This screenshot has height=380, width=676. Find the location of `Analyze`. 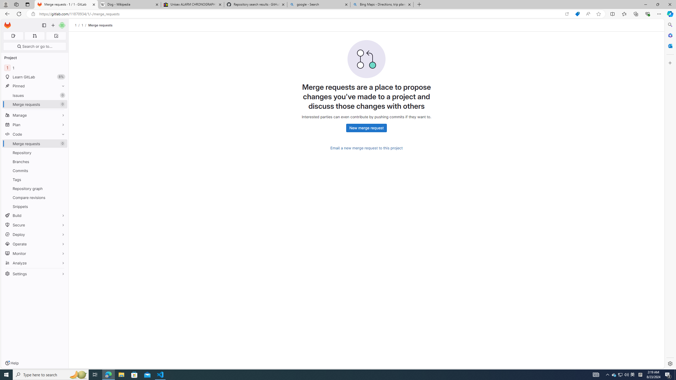

Analyze is located at coordinates (35, 263).